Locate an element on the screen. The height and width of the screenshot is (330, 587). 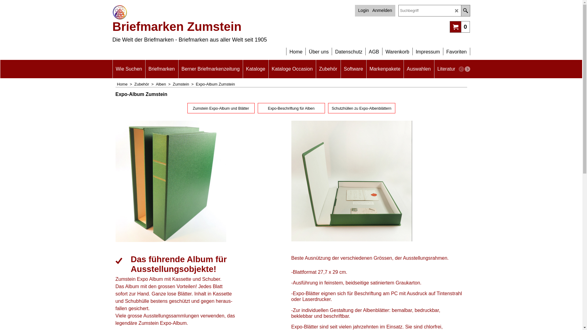
Zumstein  >  is located at coordinates (184, 84).